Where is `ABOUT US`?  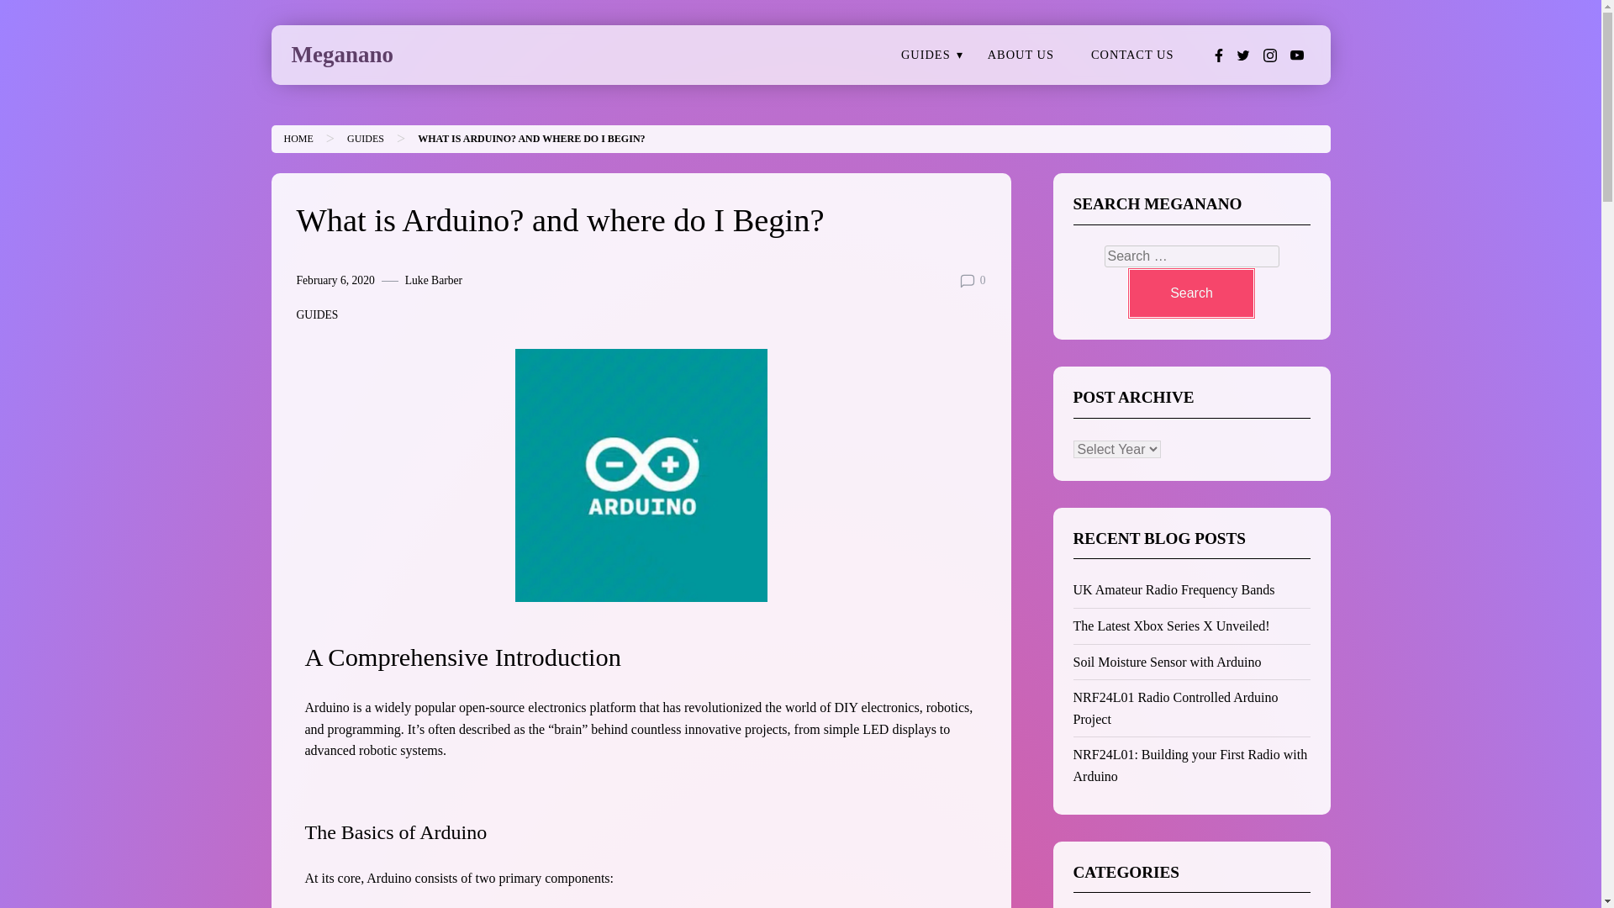
ABOUT US is located at coordinates (1021, 55).